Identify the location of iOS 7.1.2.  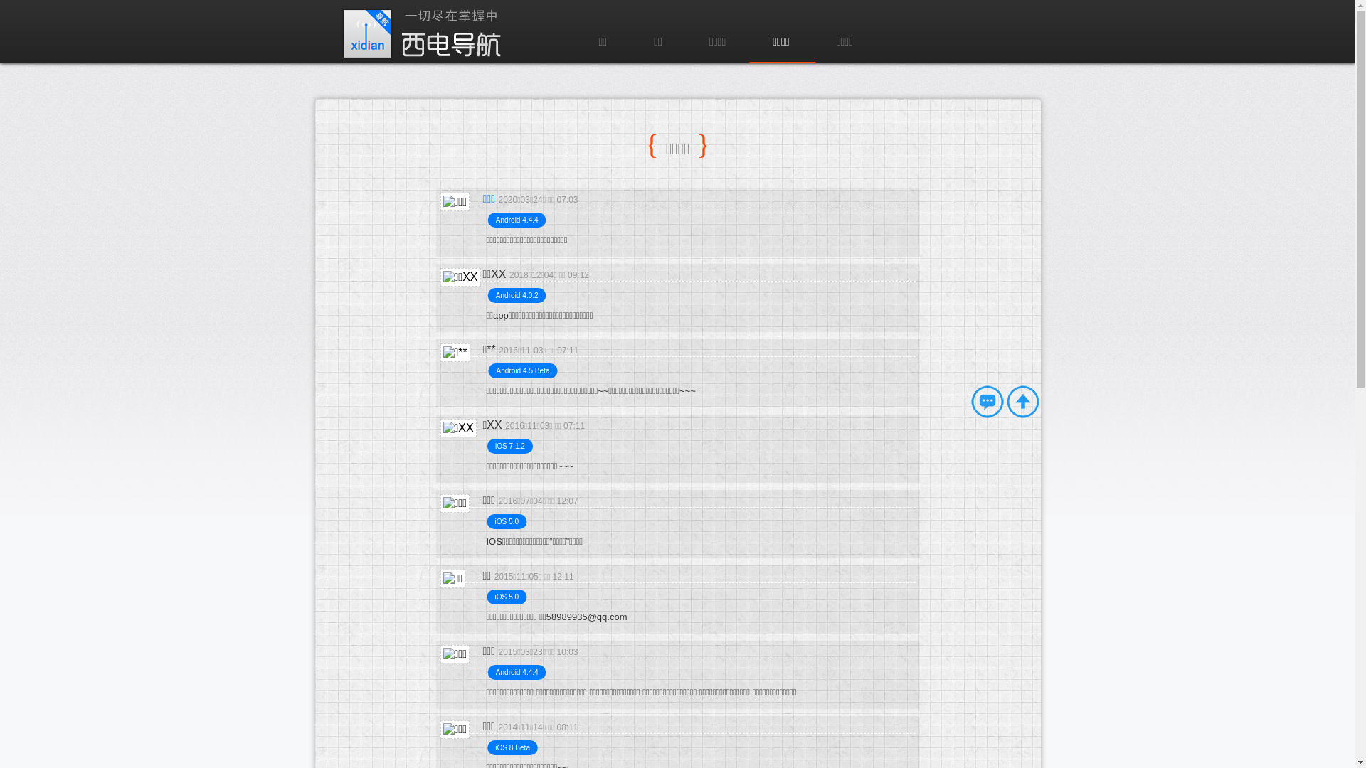
(512, 447).